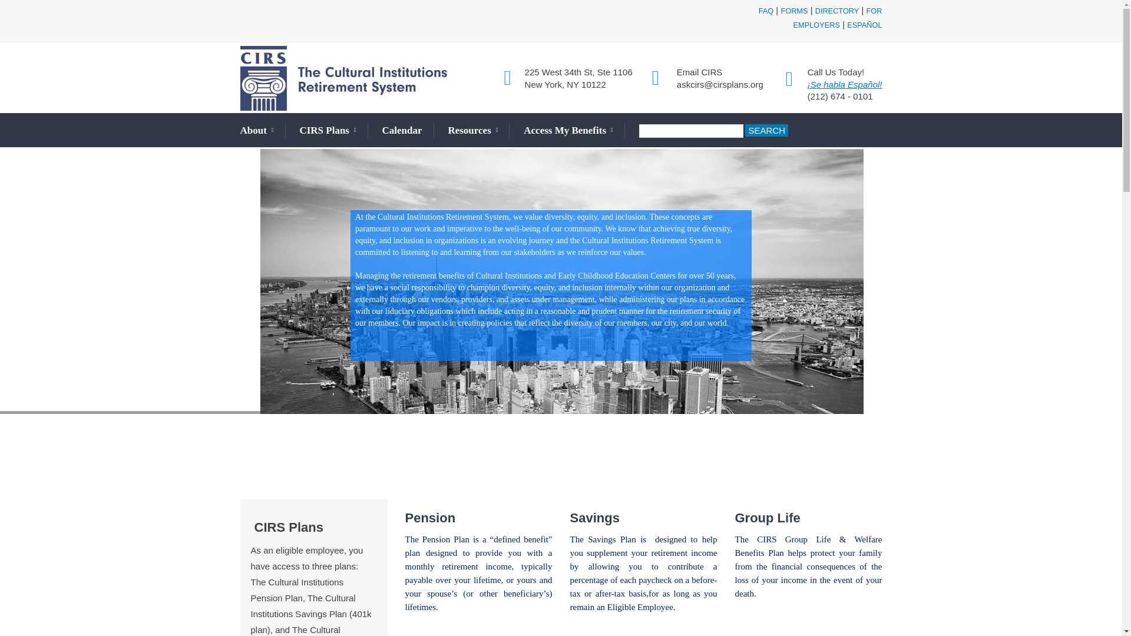 The image size is (1131, 636). Describe the element at coordinates (328, 130) in the screenshot. I see `CIRS Plans` at that location.